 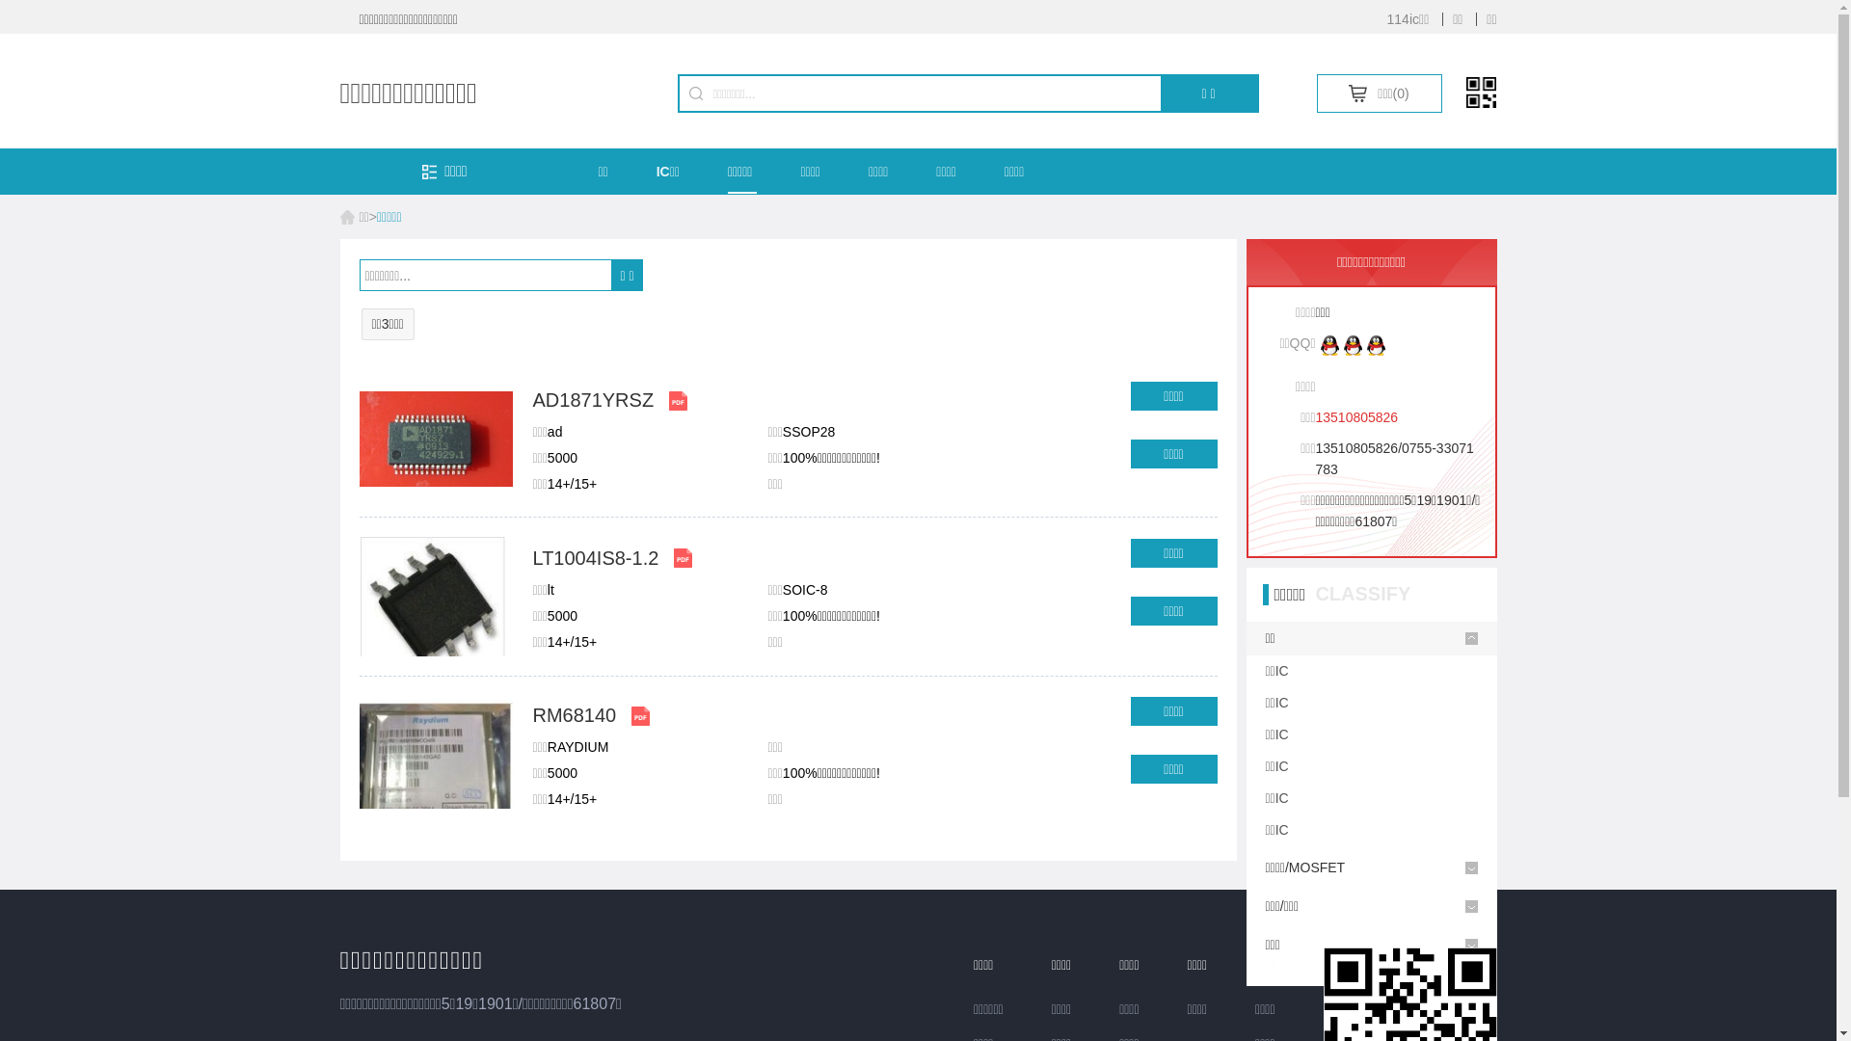 I want to click on LT1004IS8-1.2, so click(x=596, y=558).